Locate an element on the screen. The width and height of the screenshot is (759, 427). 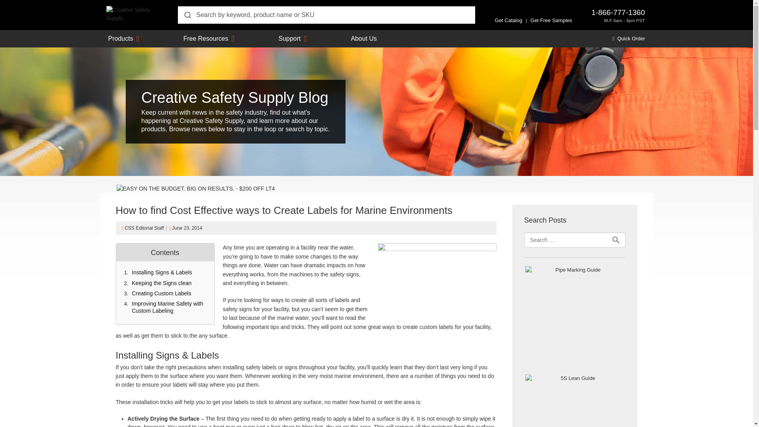
Creative Safety Supply logo is located at coordinates (134, 13).